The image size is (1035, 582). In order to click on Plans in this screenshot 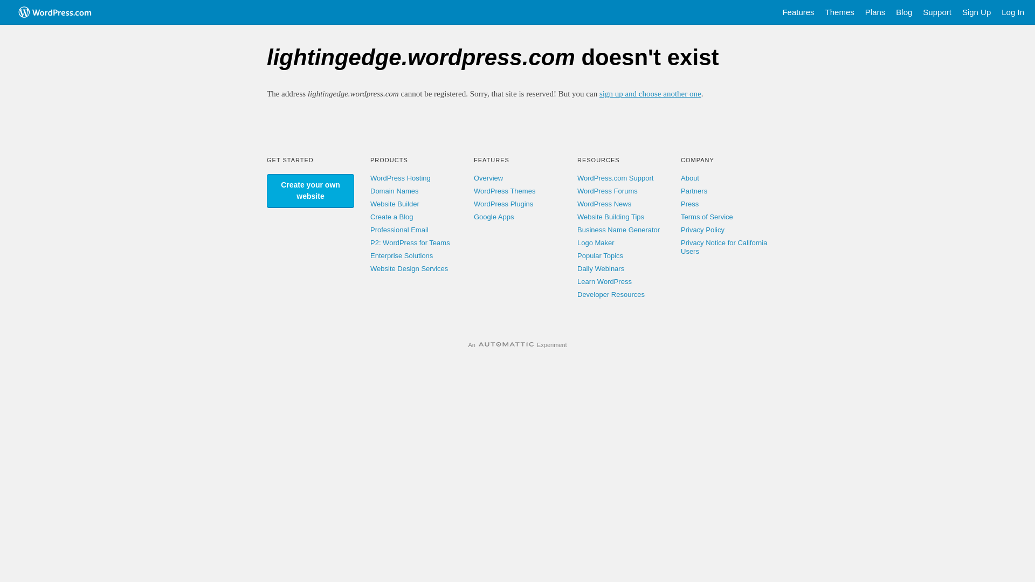, I will do `click(875, 12)`.